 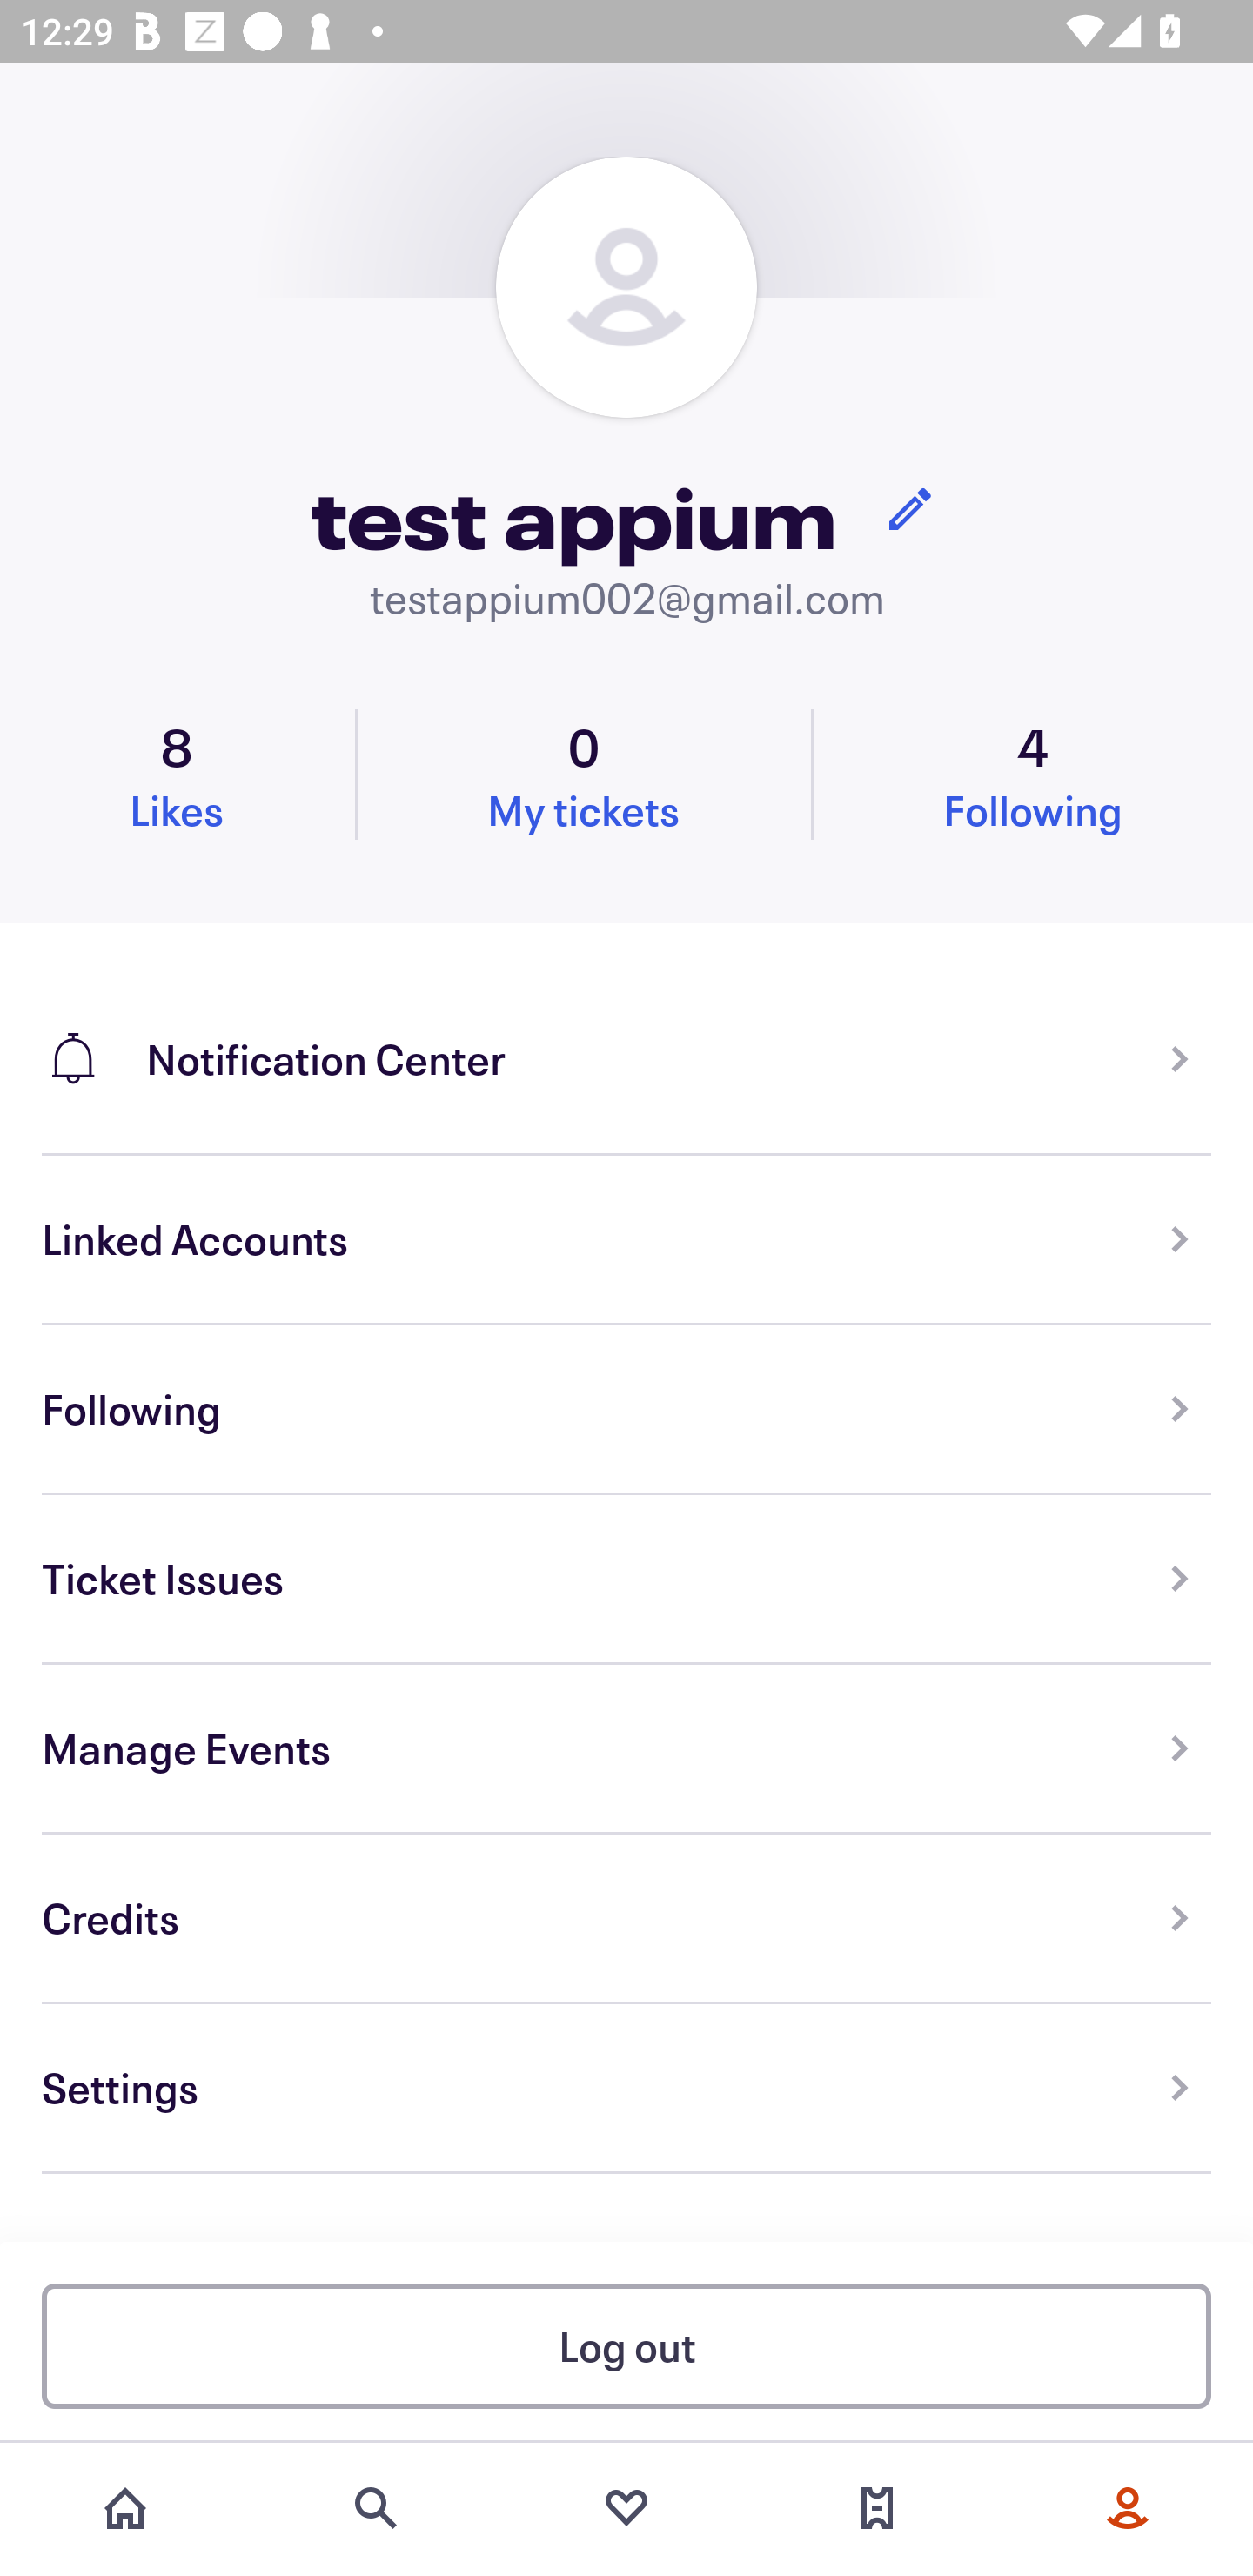 What do you see at coordinates (626, 392) in the screenshot?
I see `test appium testappium002@gmail.com` at bounding box center [626, 392].